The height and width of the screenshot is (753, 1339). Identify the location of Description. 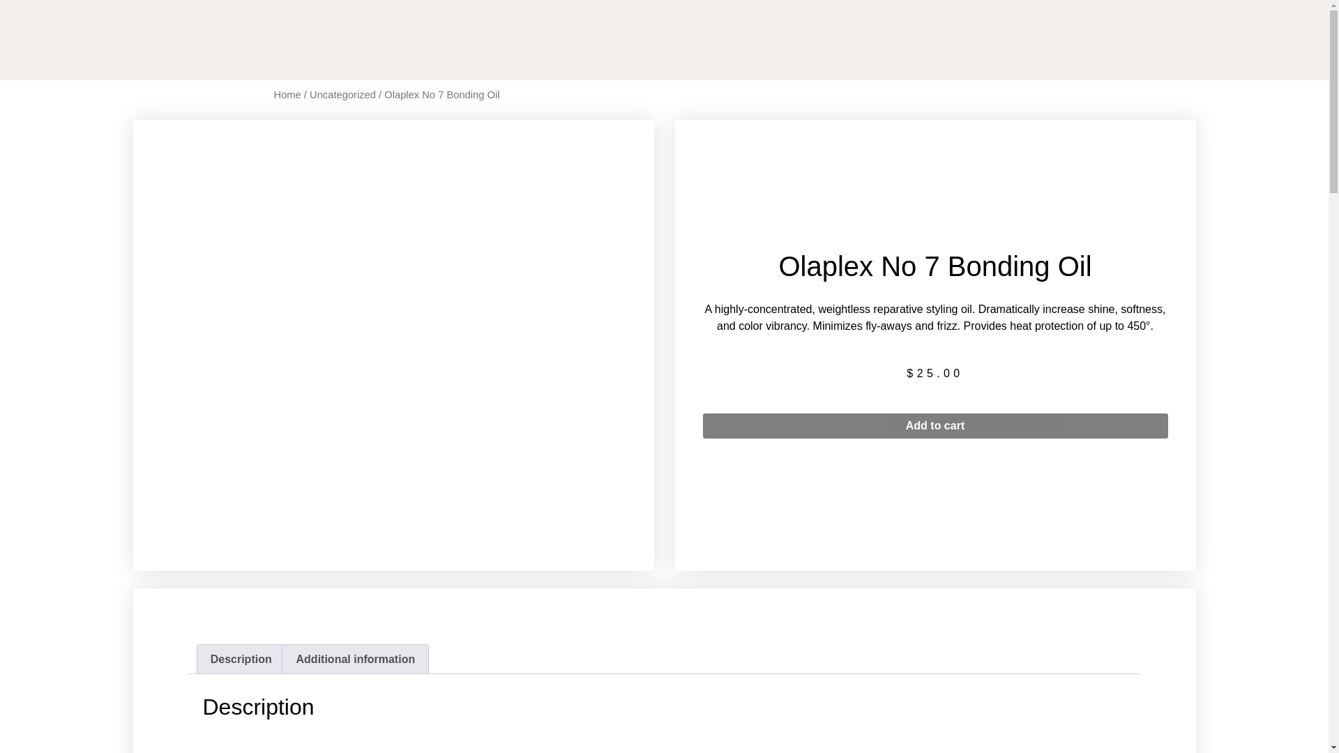
(240, 659).